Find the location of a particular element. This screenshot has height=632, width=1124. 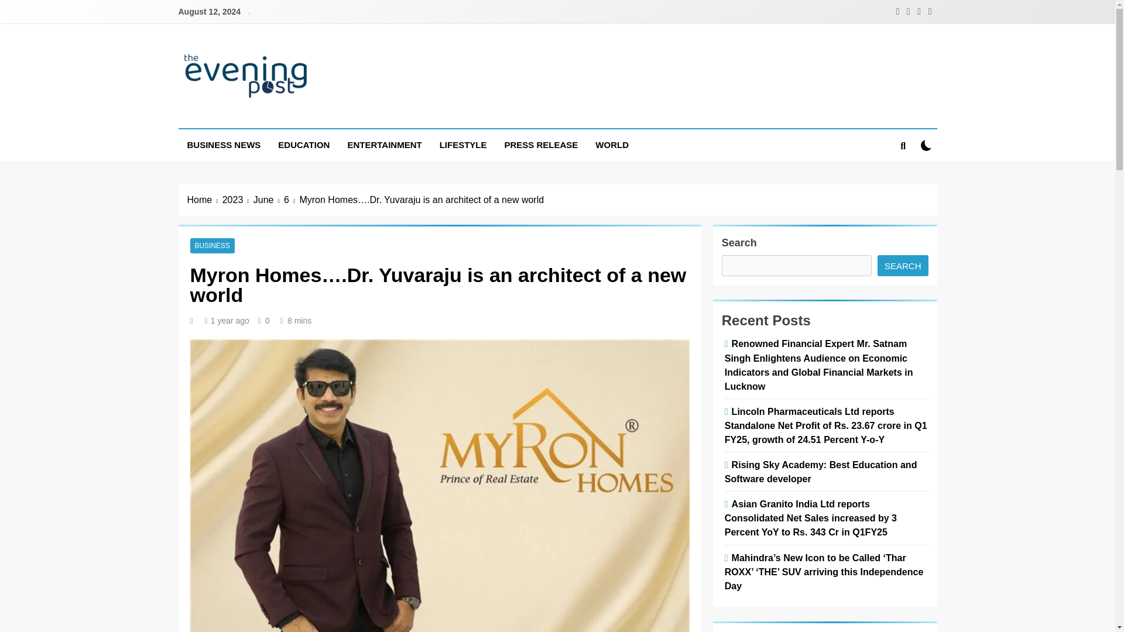

WORLD is located at coordinates (612, 145).